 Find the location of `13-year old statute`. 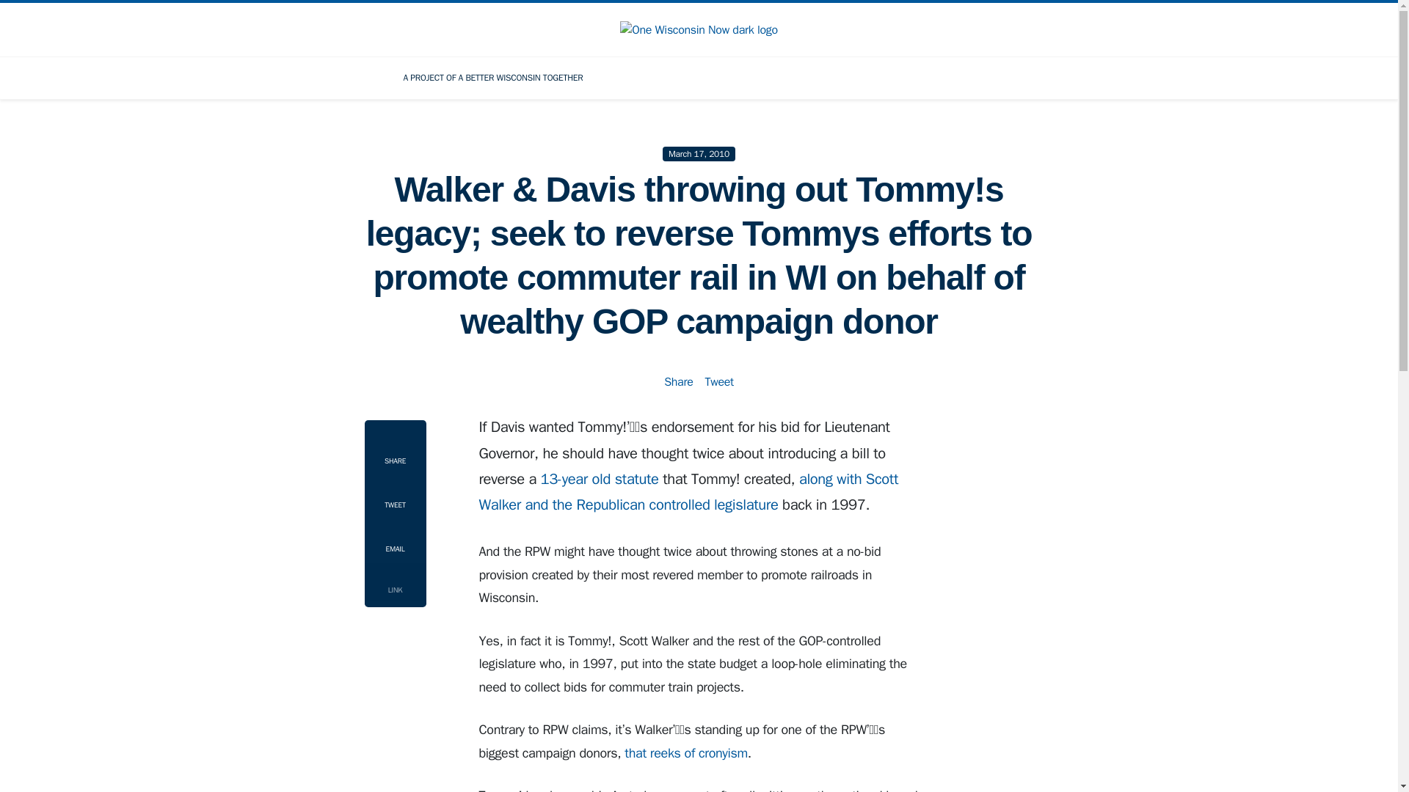

13-year old statute is located at coordinates (600, 480).